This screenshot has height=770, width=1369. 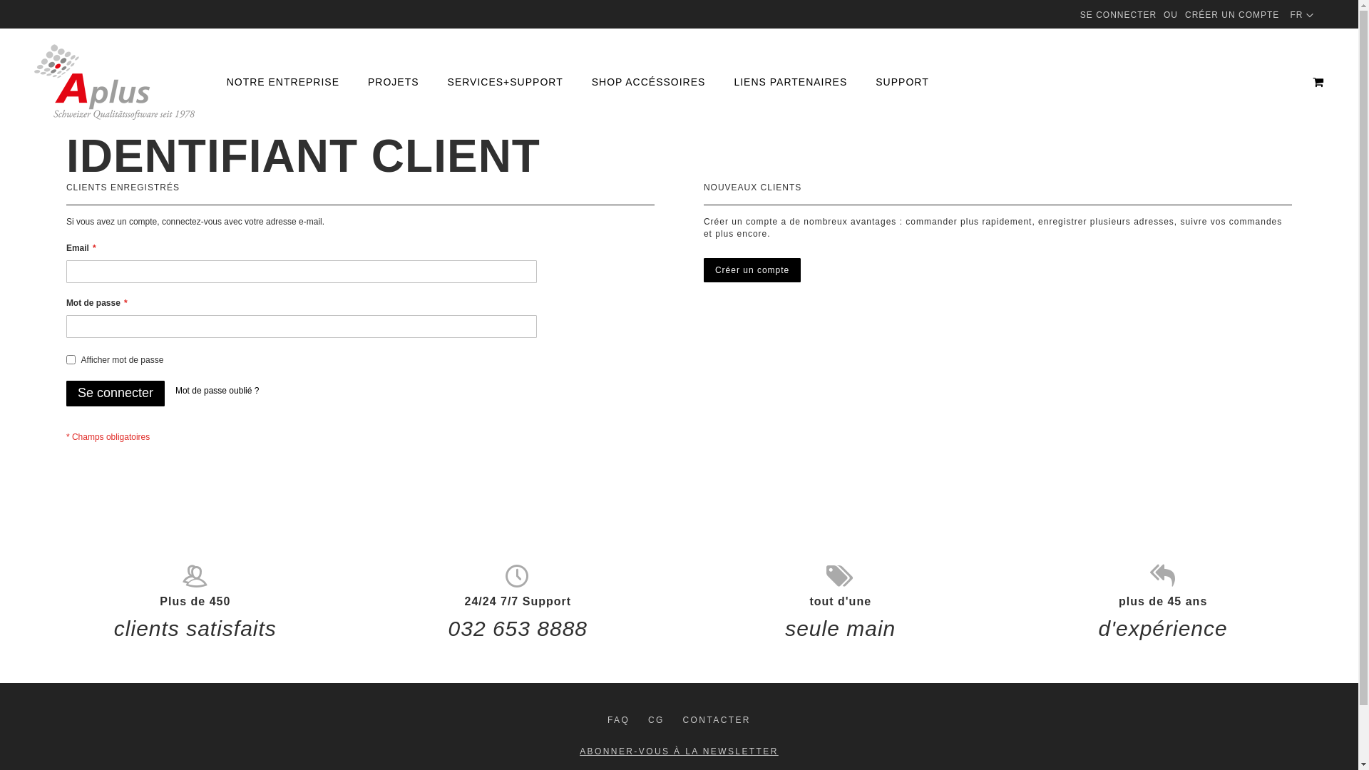 What do you see at coordinates (717, 720) in the screenshot?
I see `CONTACTER` at bounding box center [717, 720].